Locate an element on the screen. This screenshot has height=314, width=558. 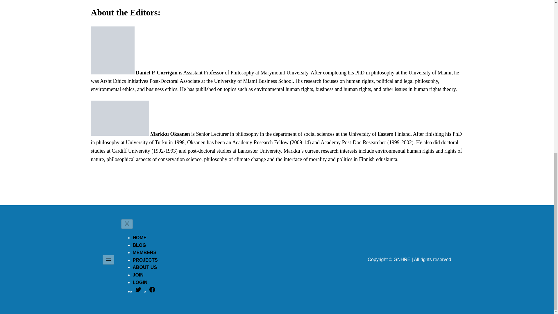
MEMBERS is located at coordinates (144, 252).